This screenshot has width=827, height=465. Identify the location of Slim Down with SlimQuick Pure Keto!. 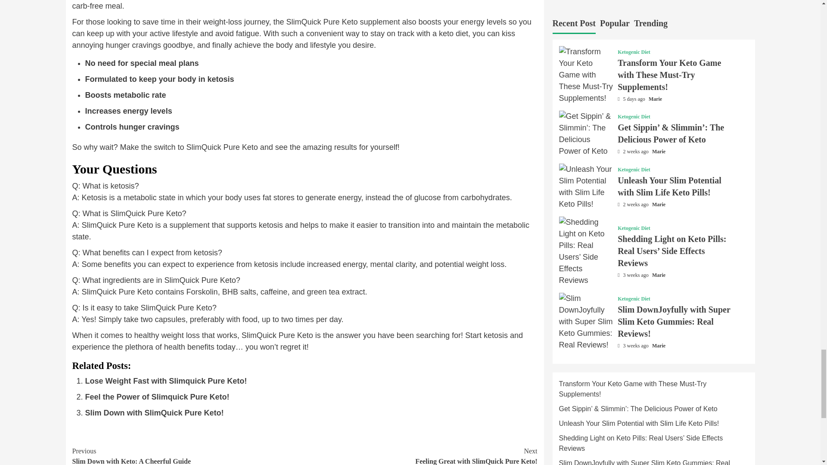
(421, 456).